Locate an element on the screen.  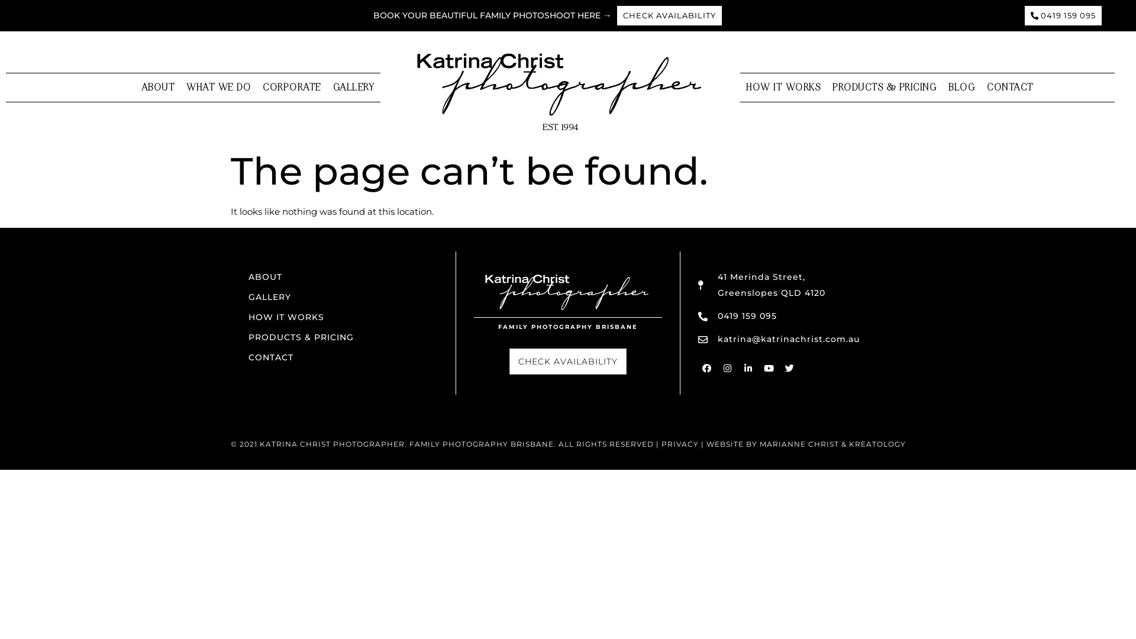
PRIVACY is located at coordinates (680, 444).